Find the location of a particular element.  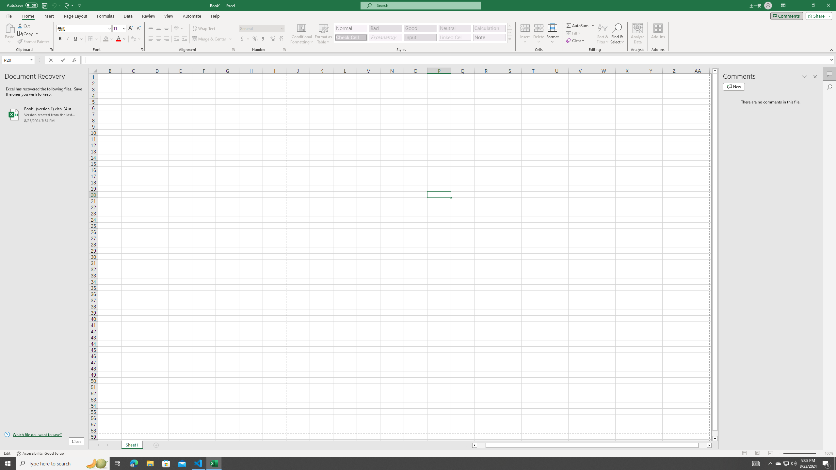

Insert is located at coordinates (525, 34).